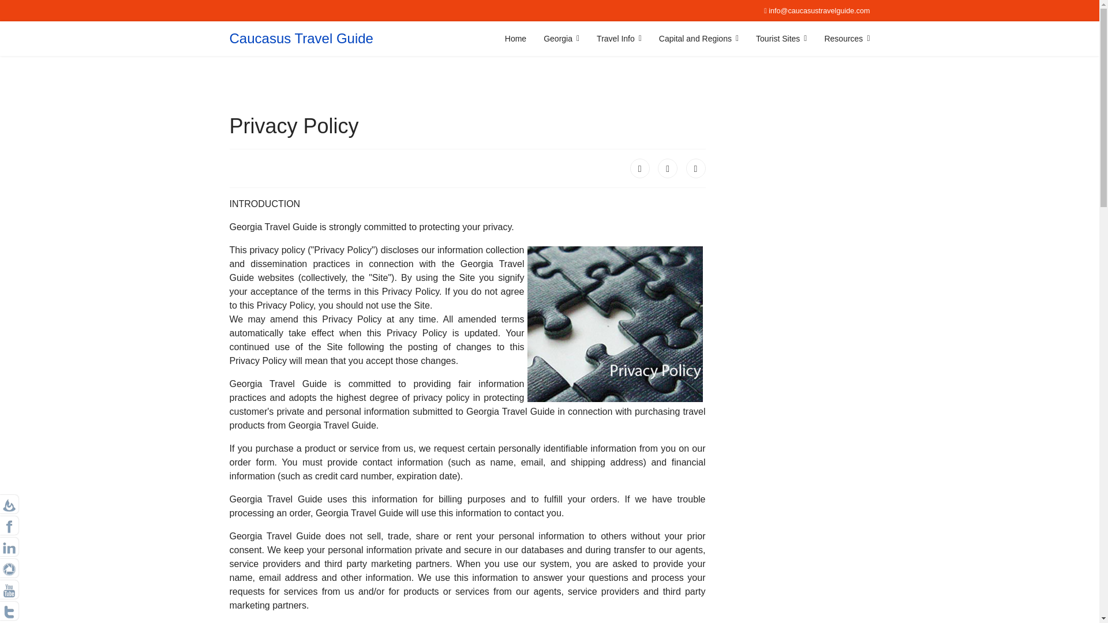 The width and height of the screenshot is (1108, 623). Describe the element at coordinates (667, 168) in the screenshot. I see `Twitter` at that location.